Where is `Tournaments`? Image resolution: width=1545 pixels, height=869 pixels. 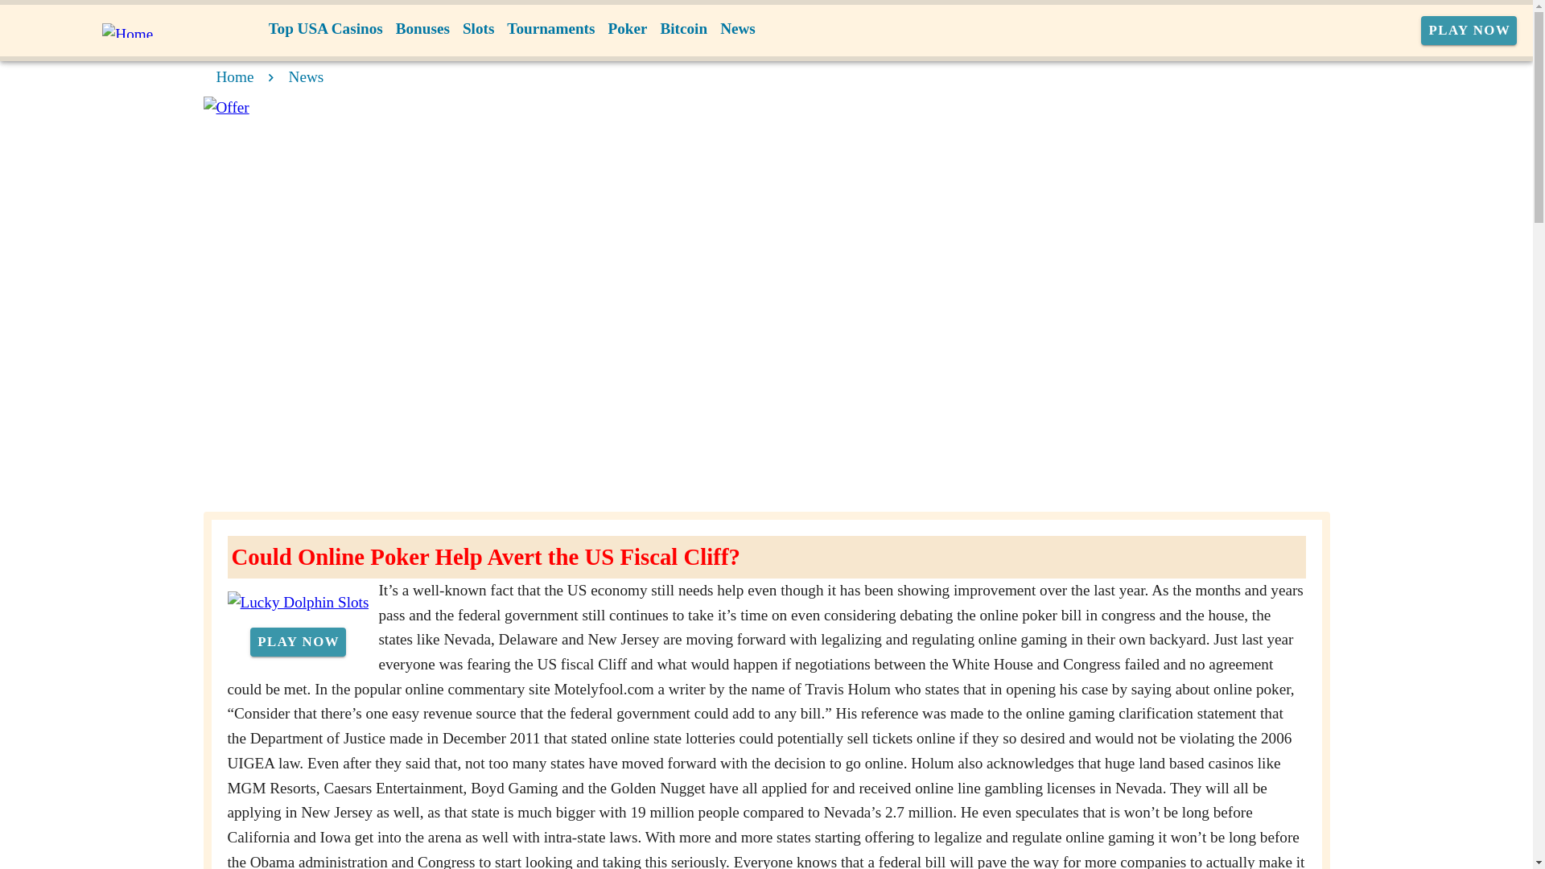
Tournaments is located at coordinates (550, 29).